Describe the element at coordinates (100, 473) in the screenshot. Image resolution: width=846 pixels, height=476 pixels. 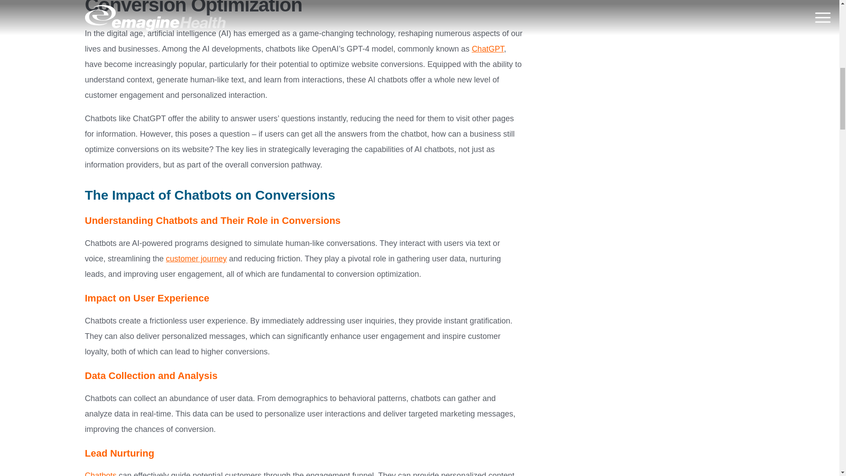
I see `Chatbots` at that location.